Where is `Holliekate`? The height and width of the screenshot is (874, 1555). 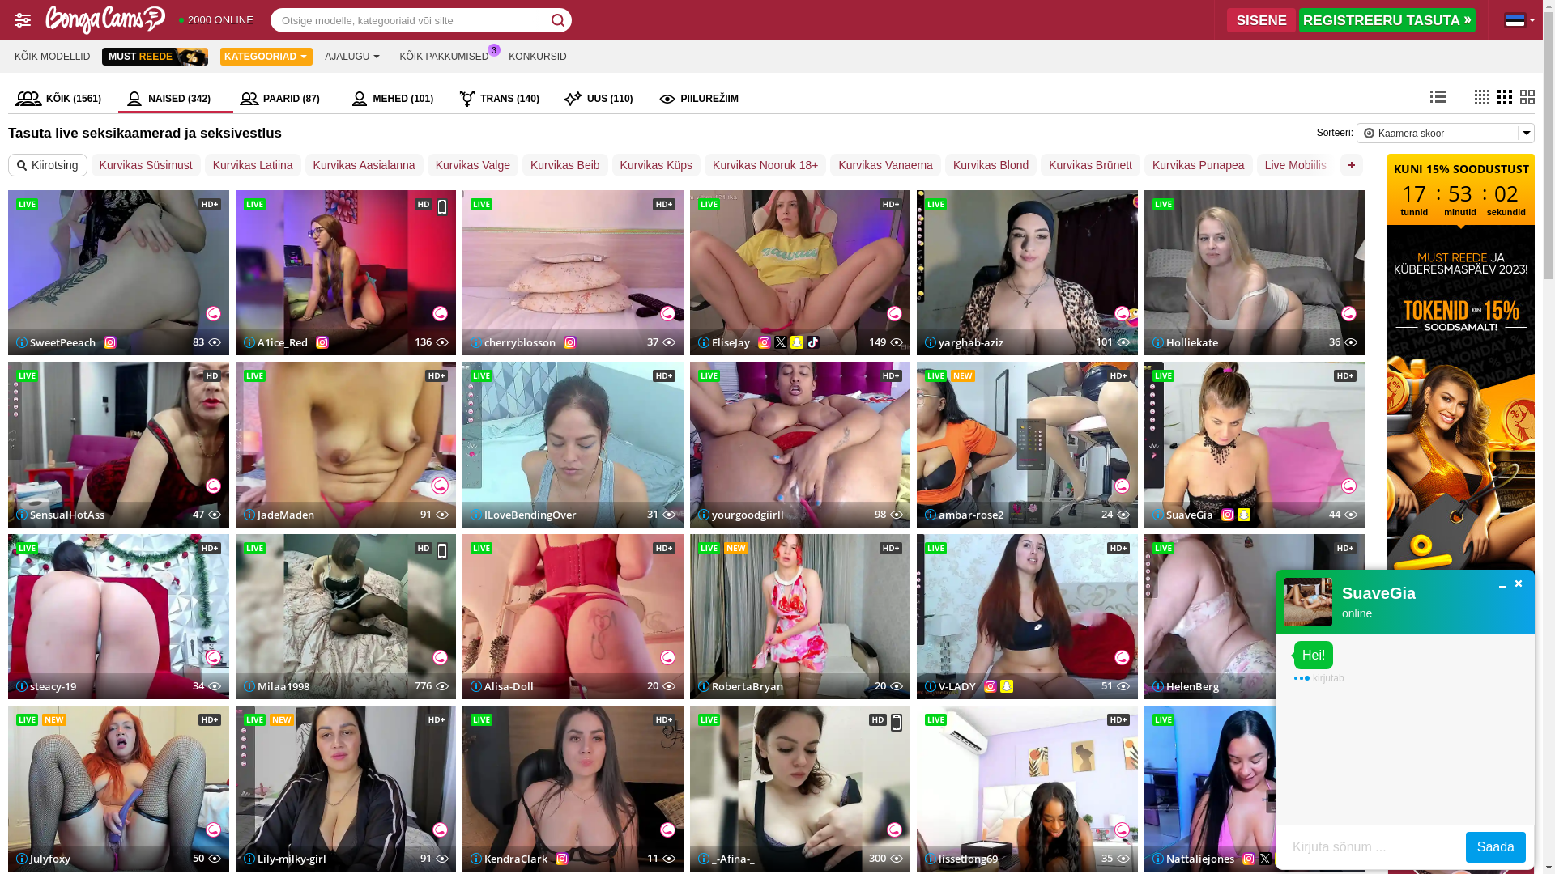
Holliekate is located at coordinates (1184, 342).